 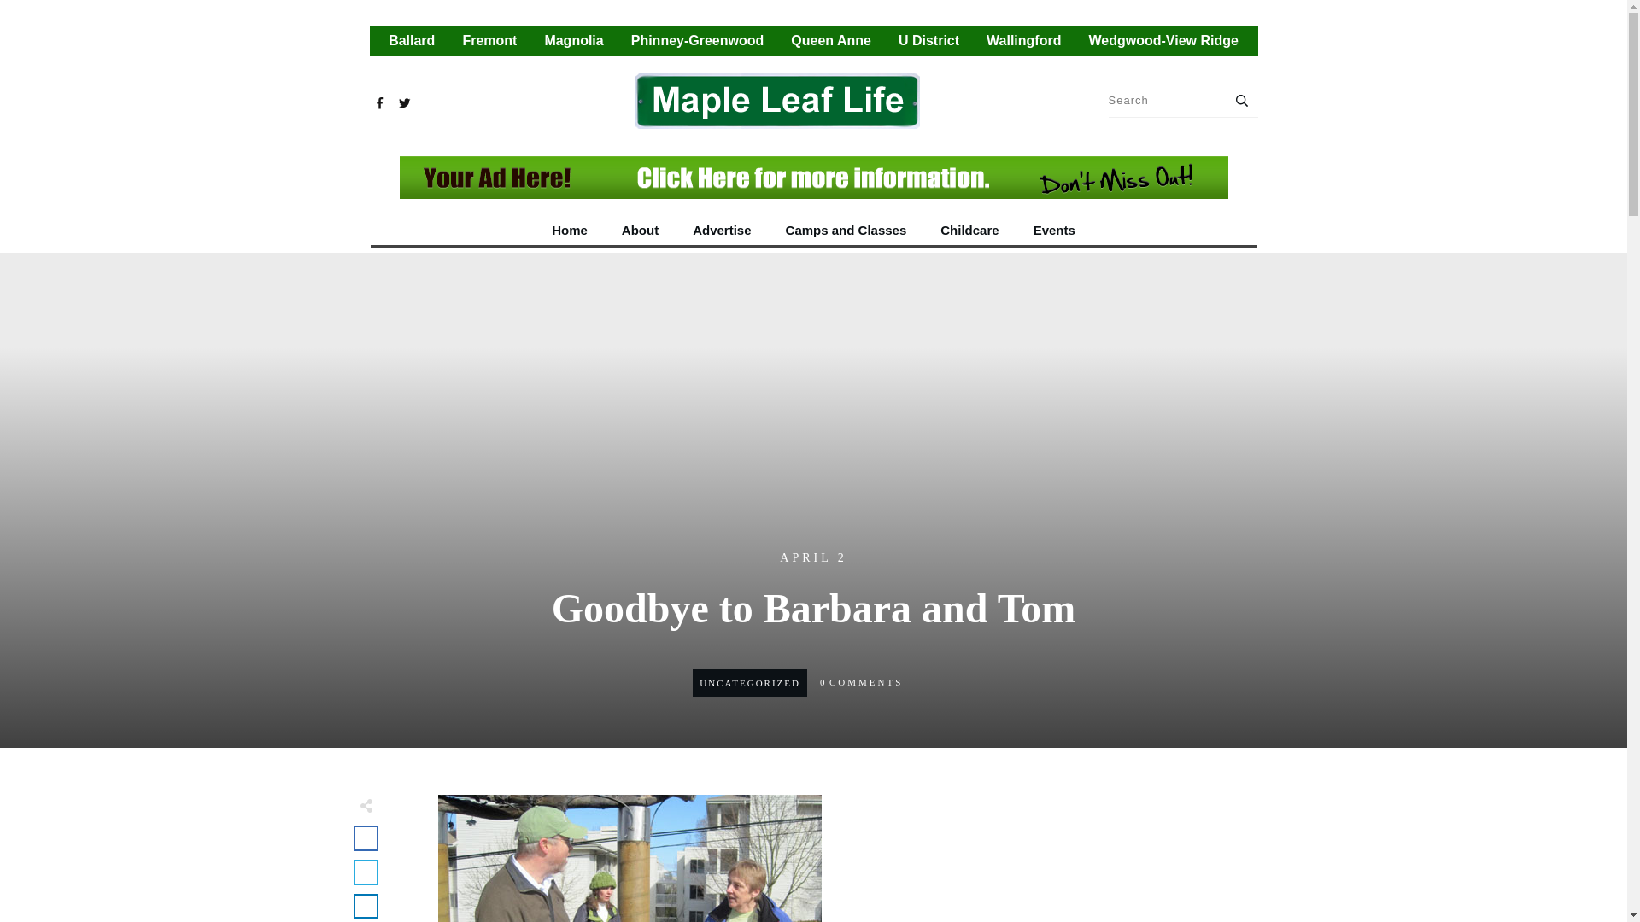 I want to click on Advertise, so click(x=721, y=230).